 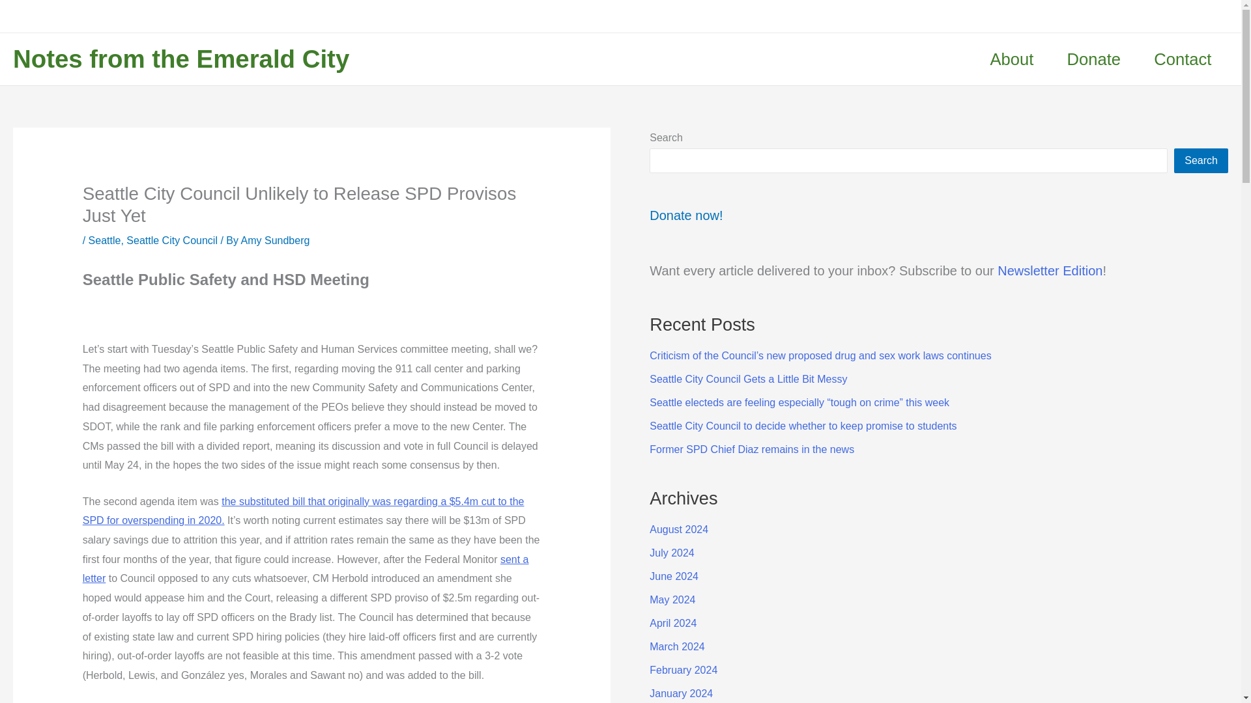 What do you see at coordinates (1183, 59) in the screenshot?
I see `Contact` at bounding box center [1183, 59].